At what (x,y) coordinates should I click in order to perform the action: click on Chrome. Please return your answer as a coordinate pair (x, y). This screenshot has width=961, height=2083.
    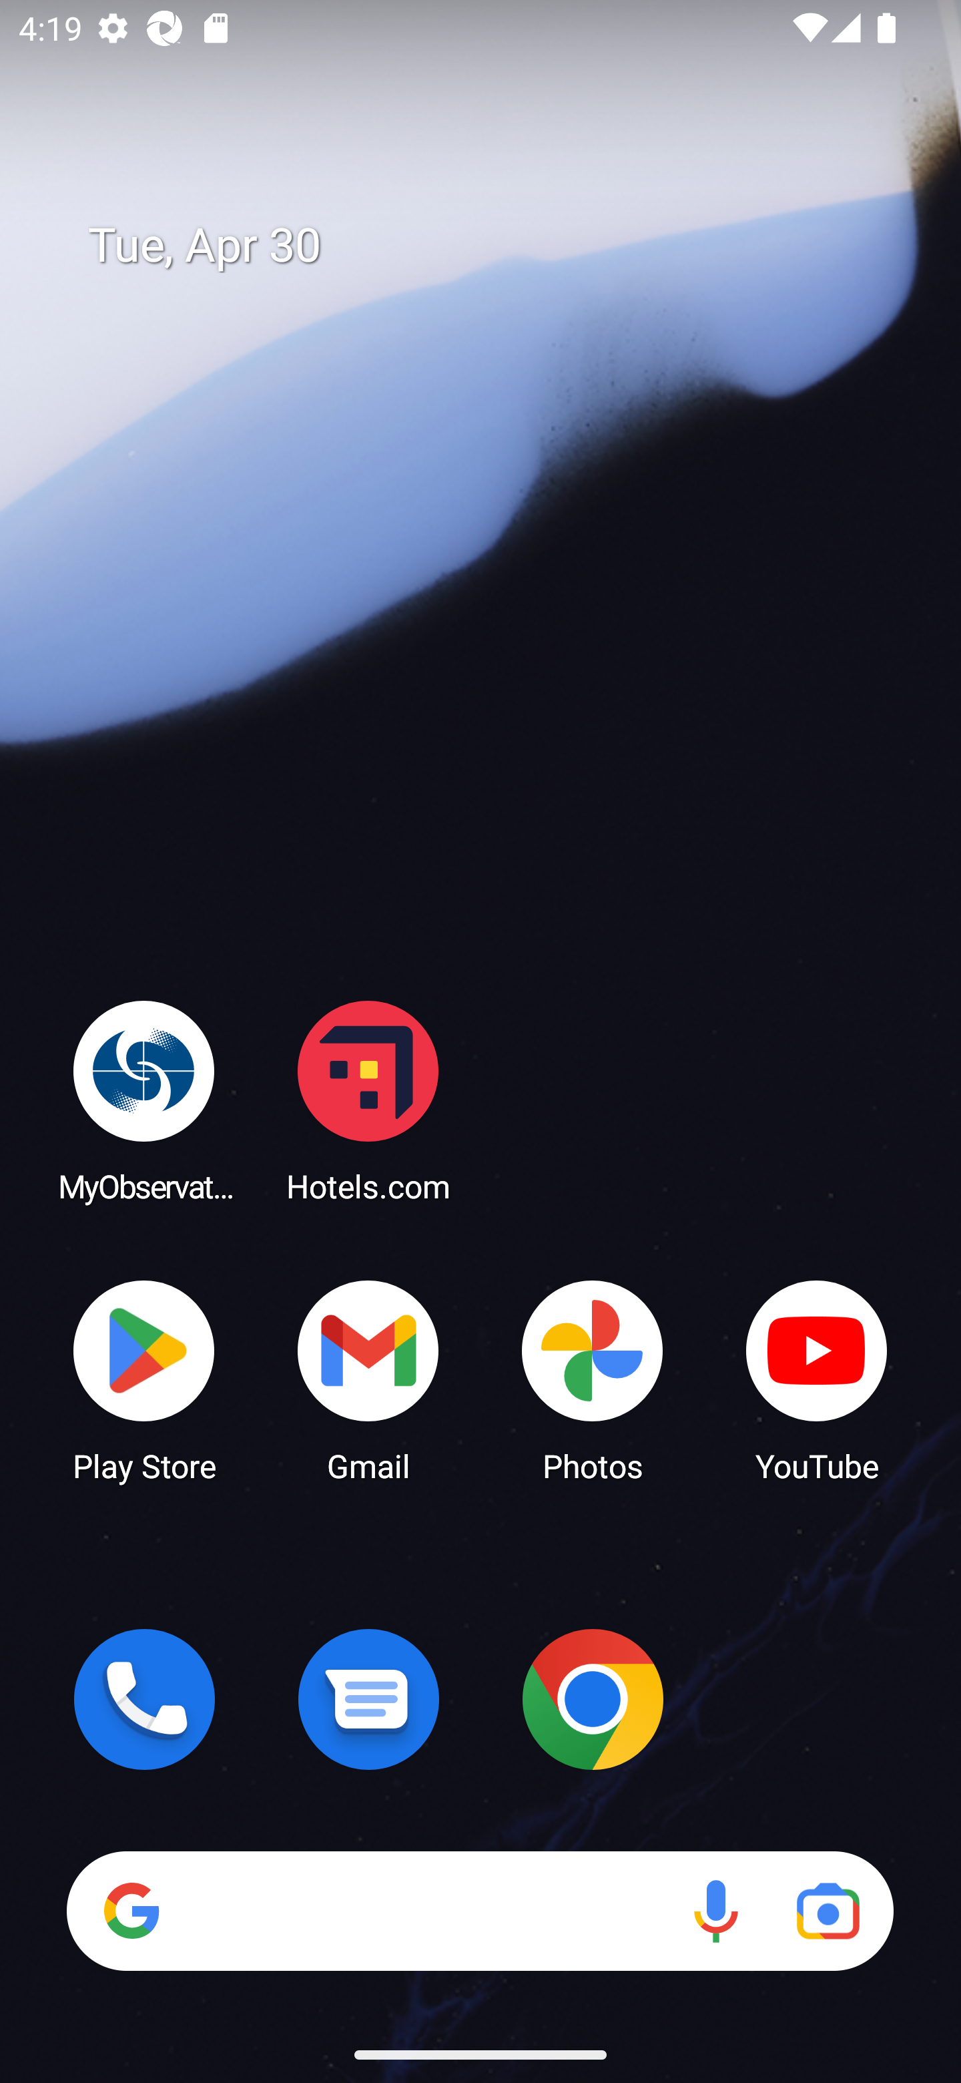
    Looking at the image, I should click on (593, 1699).